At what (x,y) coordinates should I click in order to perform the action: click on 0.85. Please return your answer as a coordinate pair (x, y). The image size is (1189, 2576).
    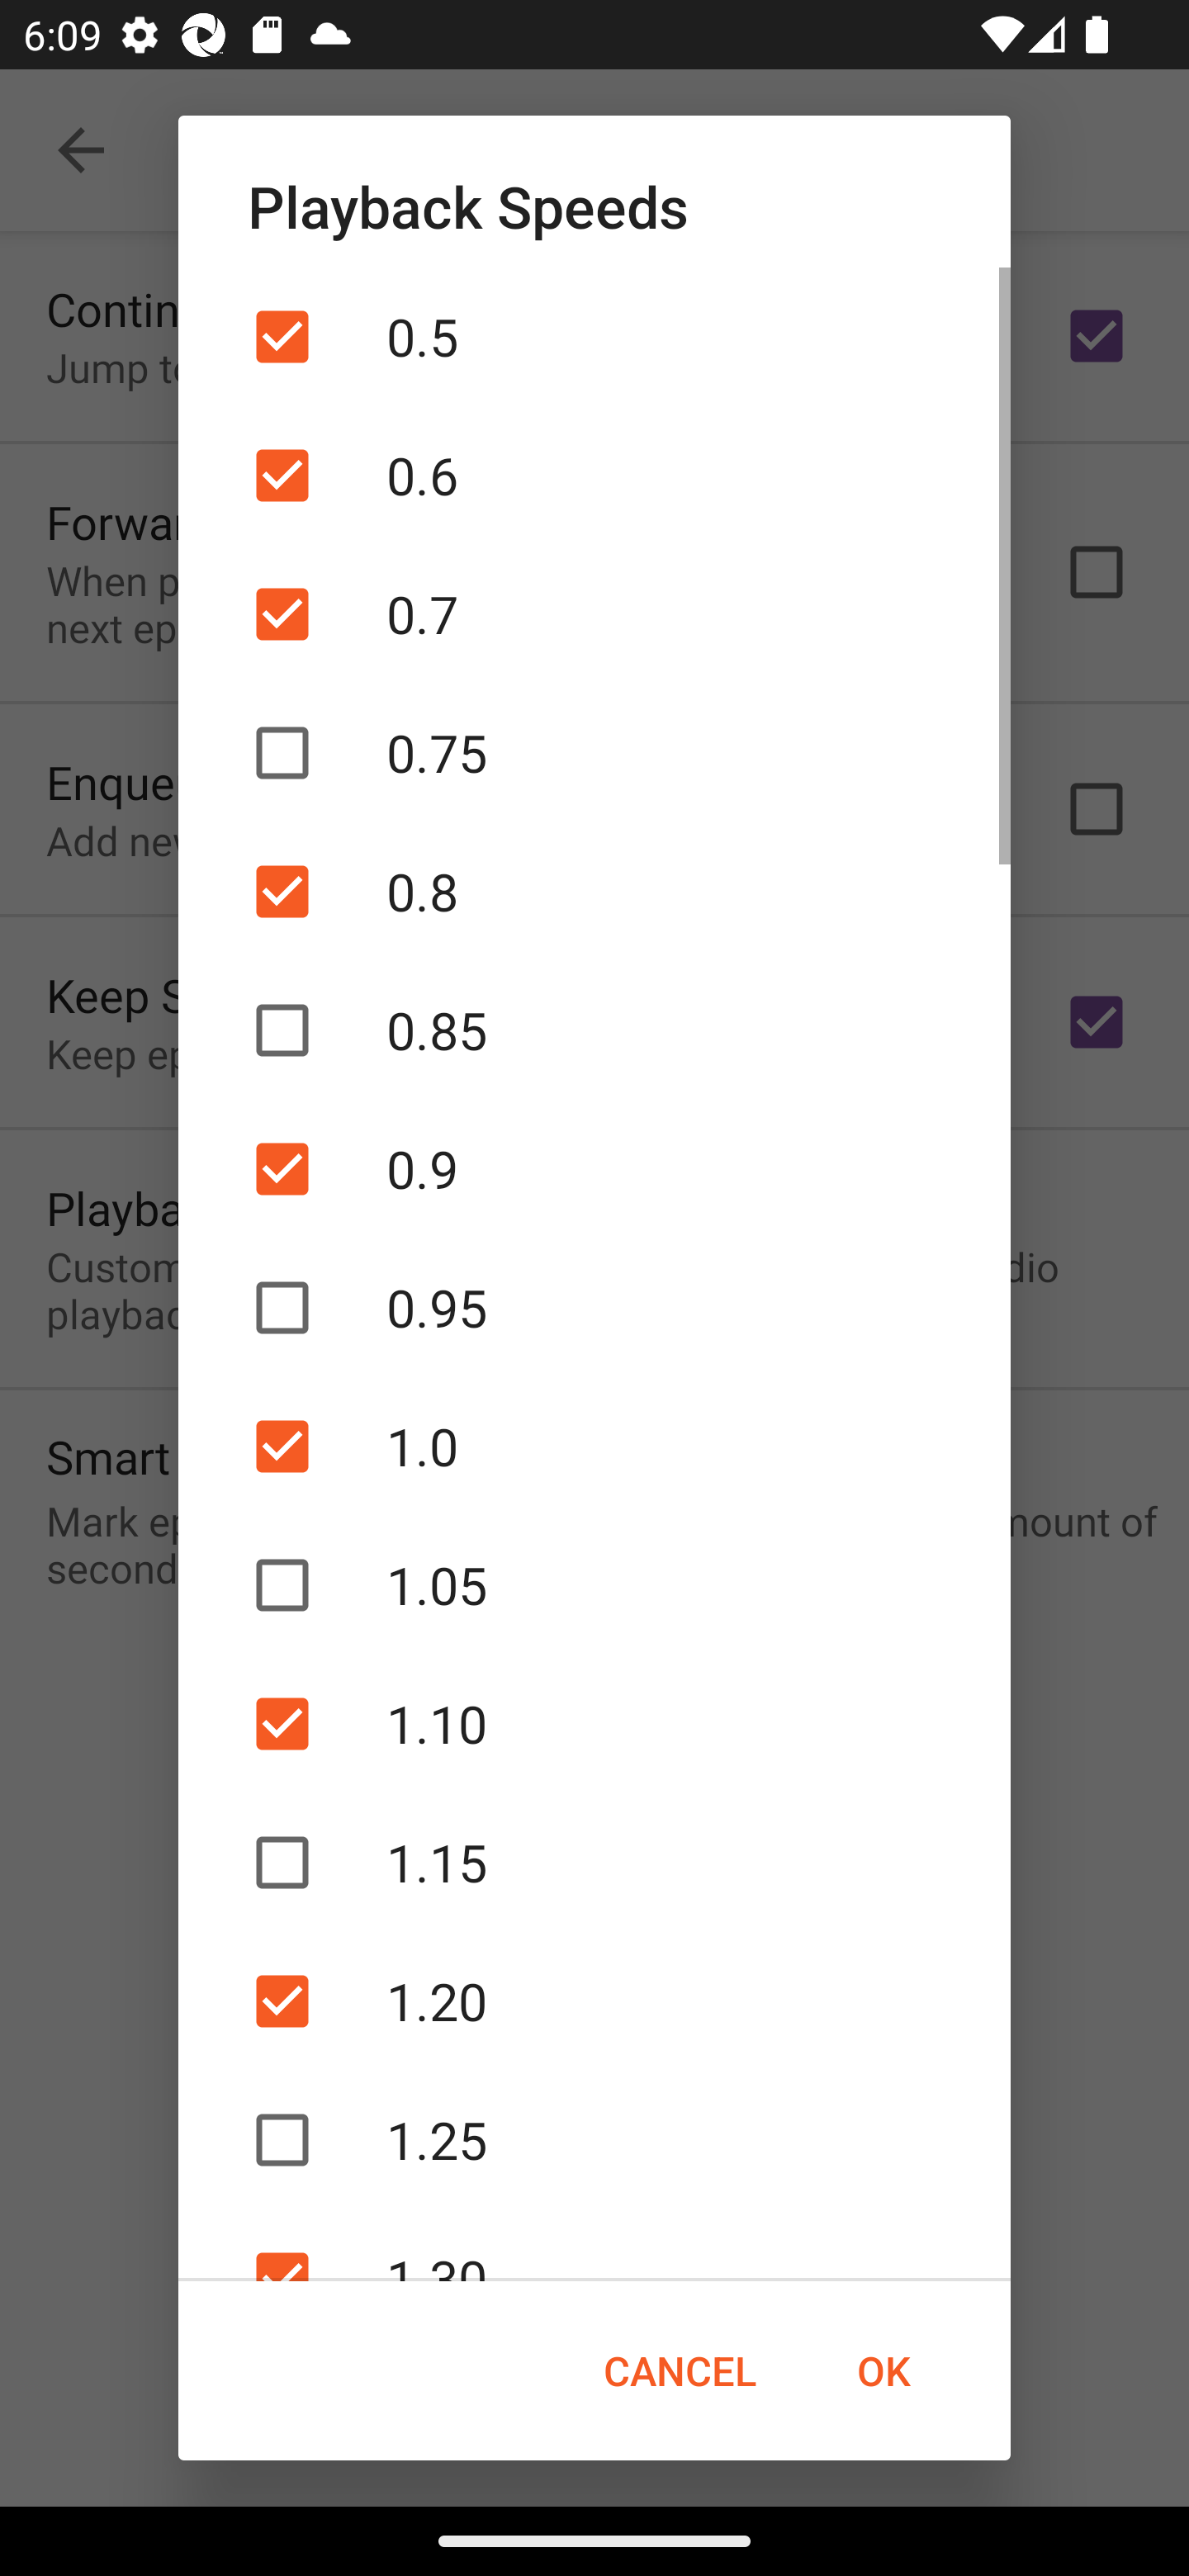
    Looking at the image, I should click on (594, 1030).